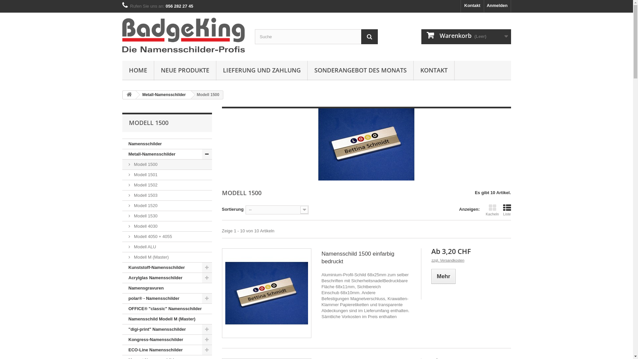  What do you see at coordinates (167, 330) in the screenshot?
I see `"digi-print" Namensschilder` at bounding box center [167, 330].